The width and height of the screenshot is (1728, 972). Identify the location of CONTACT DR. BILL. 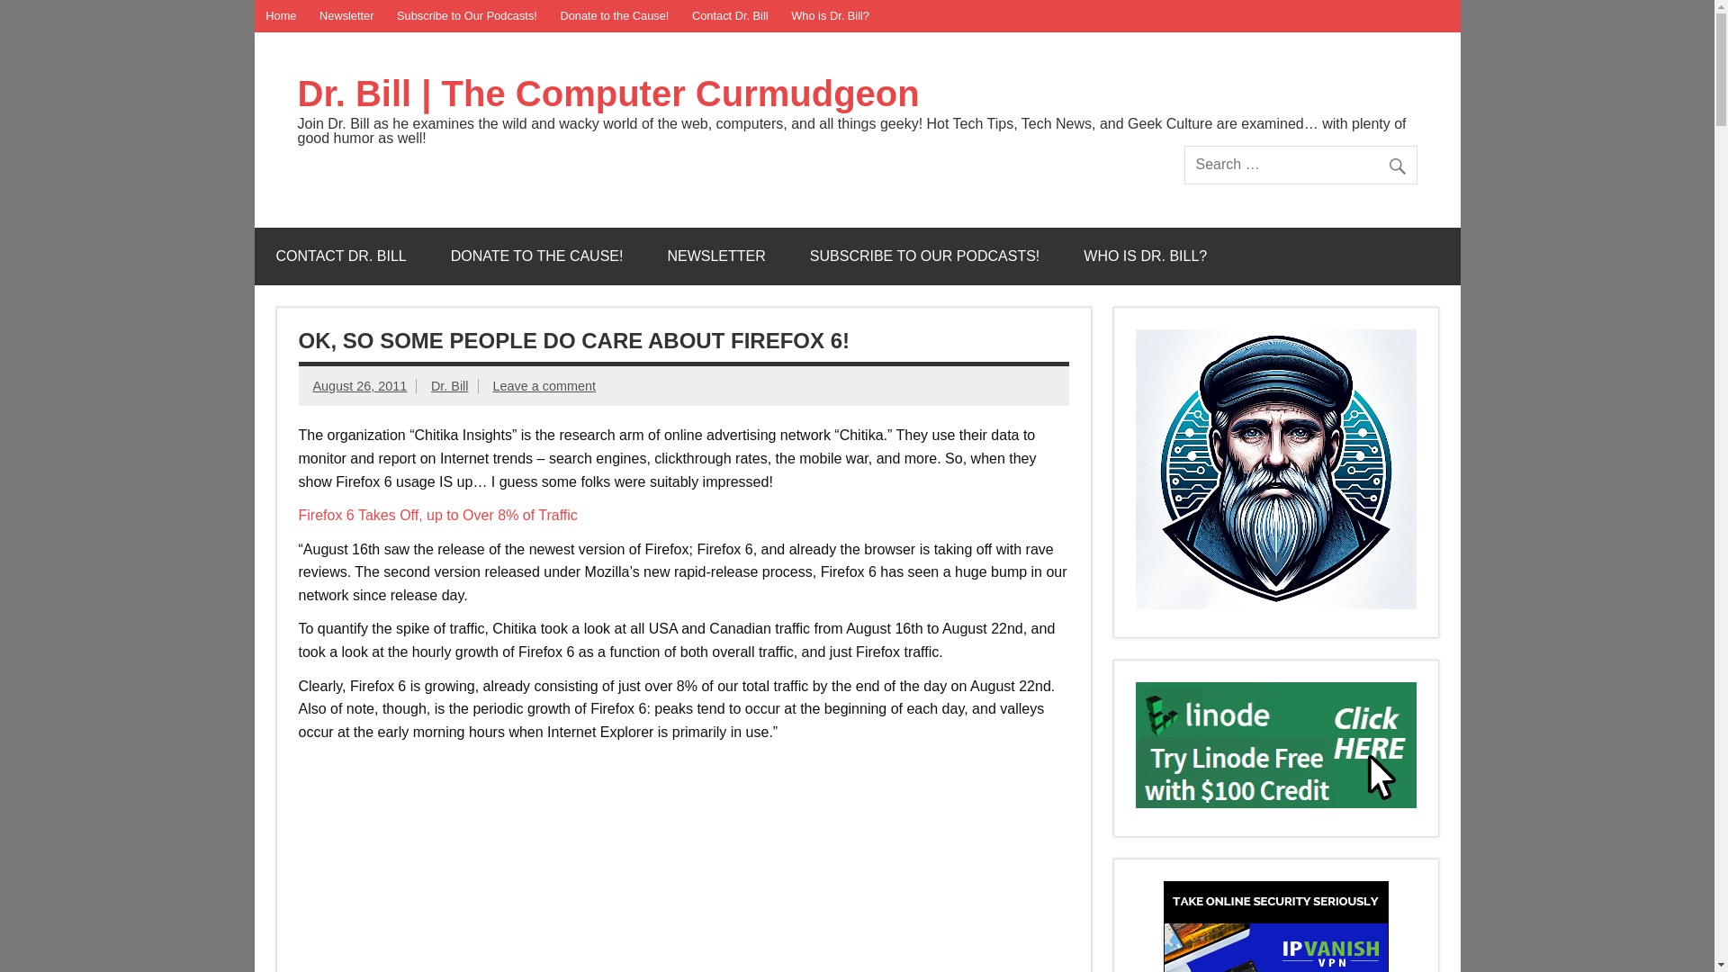
(340, 256).